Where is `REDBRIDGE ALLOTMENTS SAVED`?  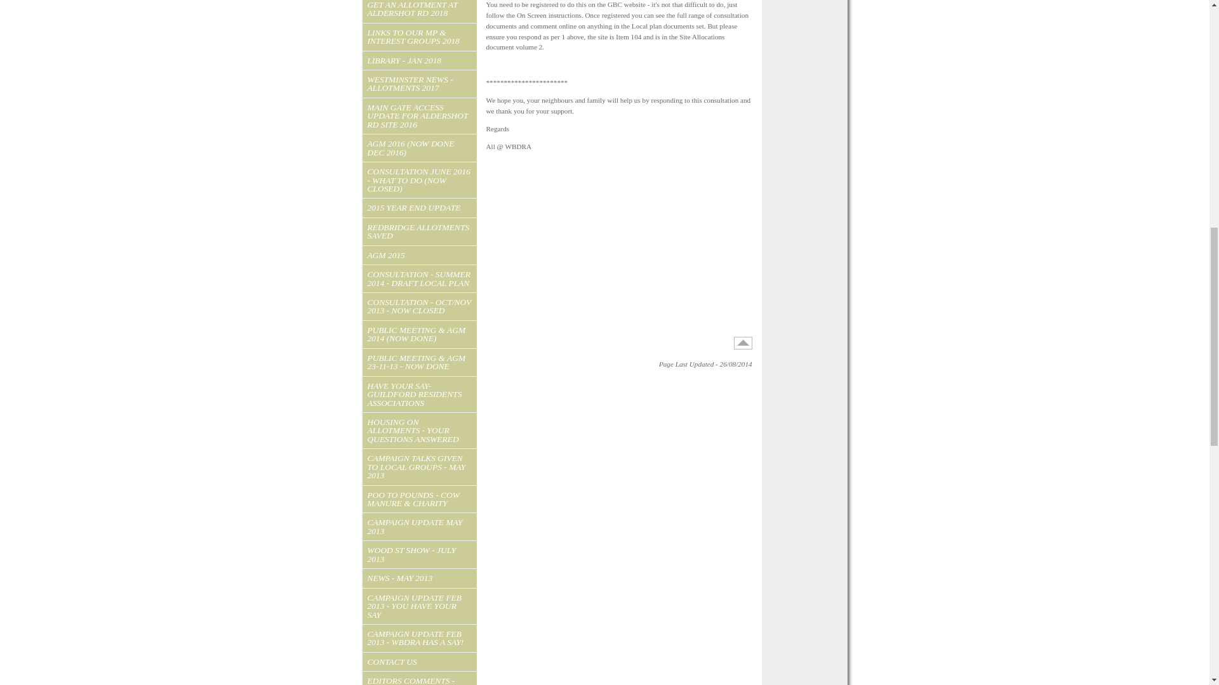
REDBRIDGE ALLOTMENTS SAVED is located at coordinates (419, 232).